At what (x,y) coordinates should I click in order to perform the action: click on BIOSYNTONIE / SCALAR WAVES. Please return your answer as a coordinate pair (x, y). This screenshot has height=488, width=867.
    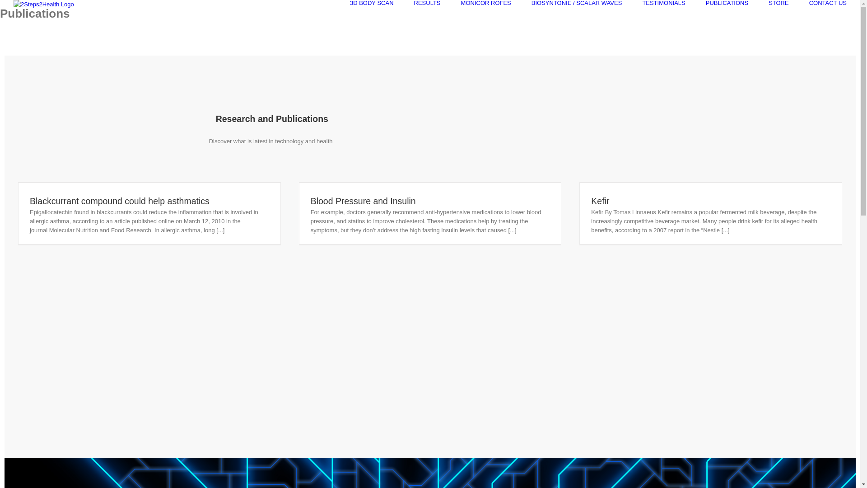
    Looking at the image, I should click on (577, 3).